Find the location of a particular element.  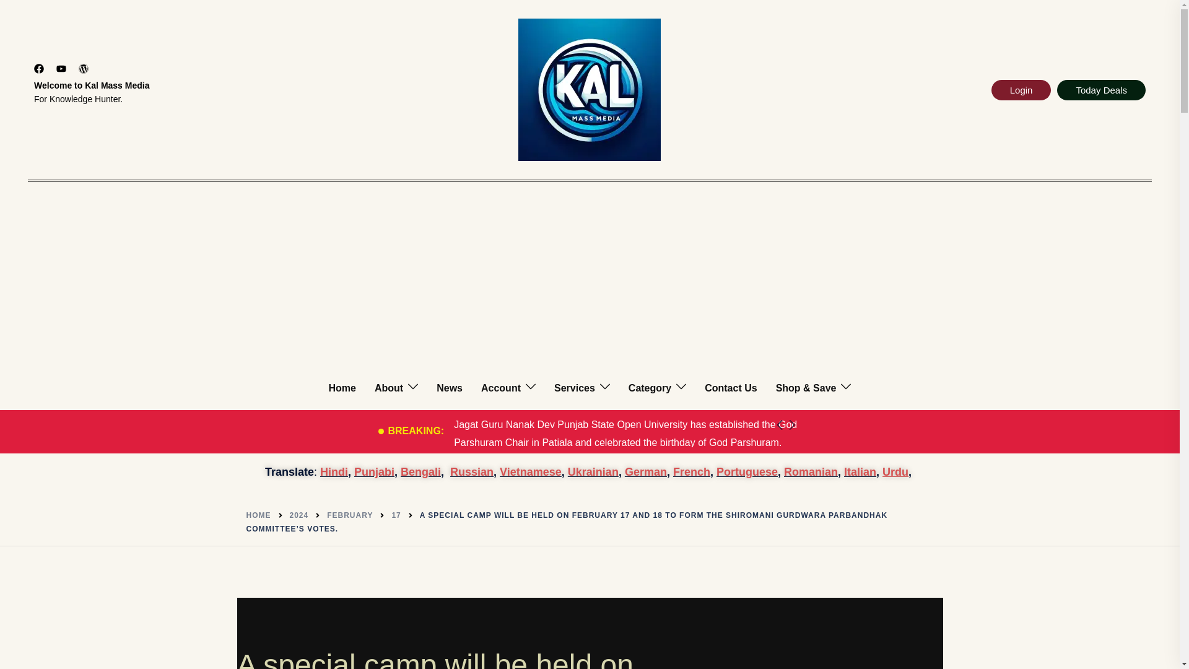

Login is located at coordinates (1021, 89).